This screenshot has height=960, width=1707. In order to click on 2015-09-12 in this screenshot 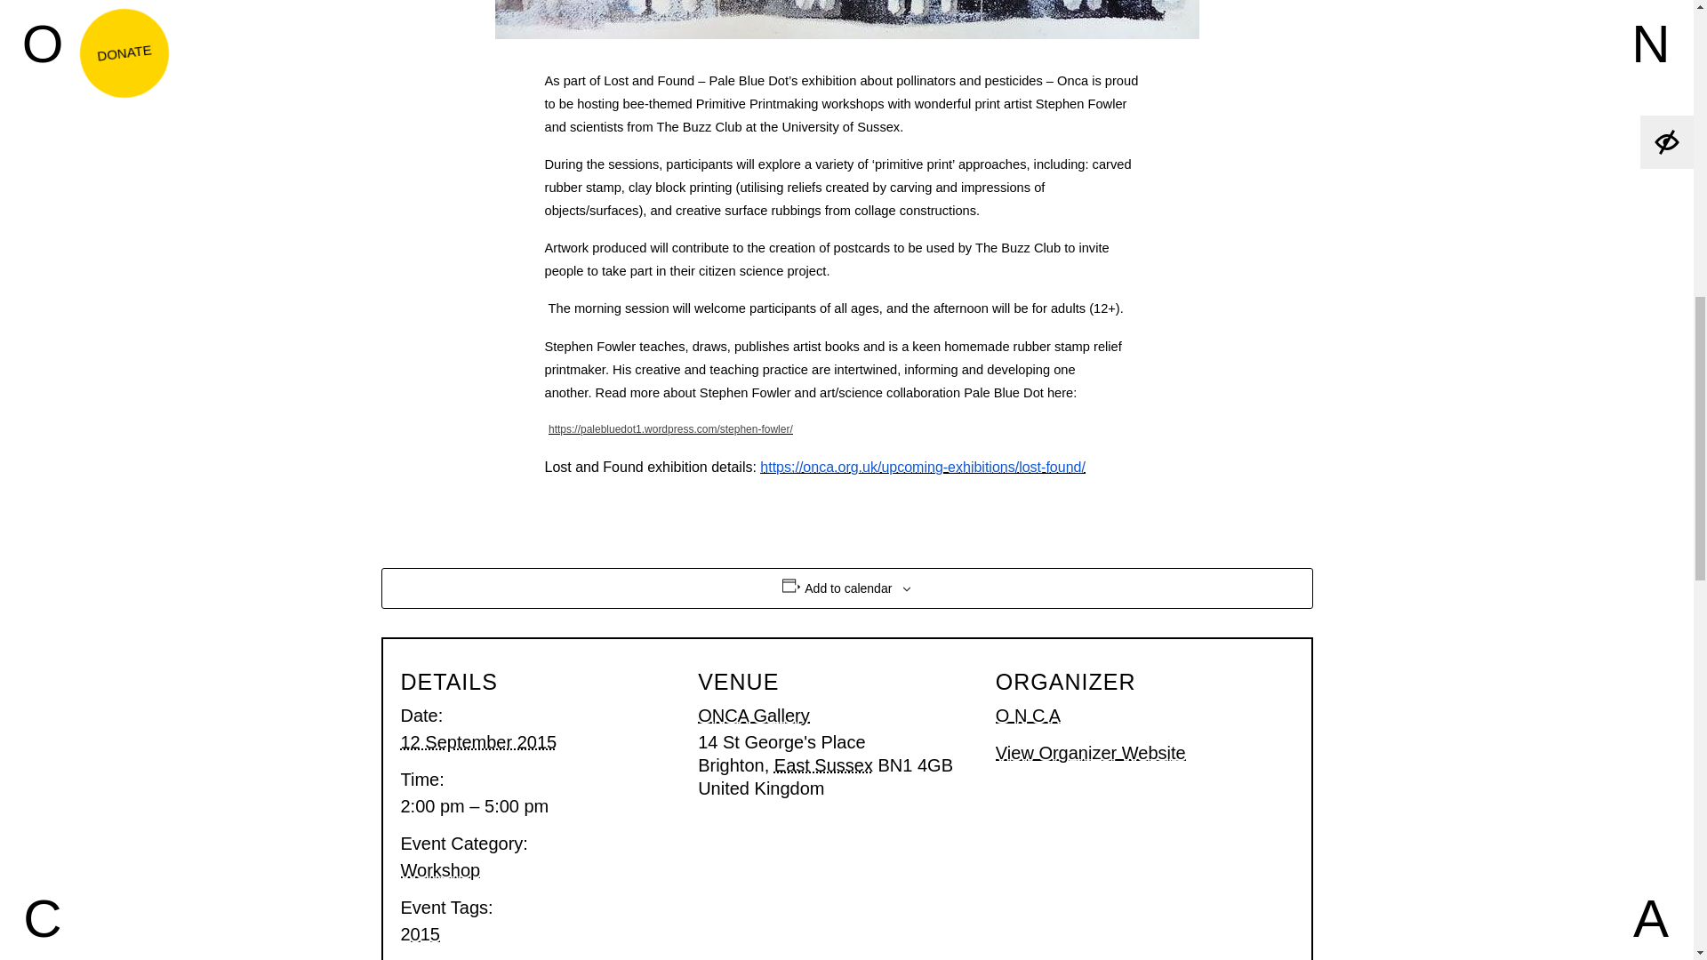, I will do `click(537, 806)`.